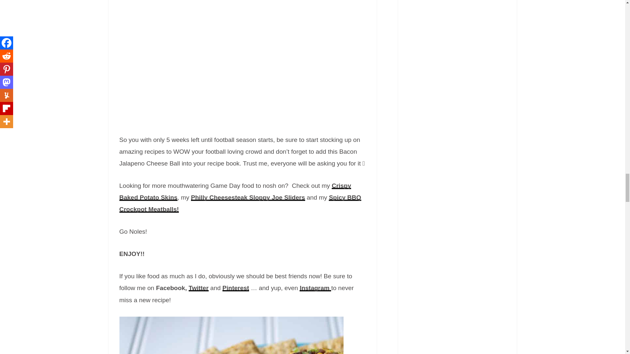 The image size is (630, 354). Describe the element at coordinates (315, 288) in the screenshot. I see `Instagram ` at that location.